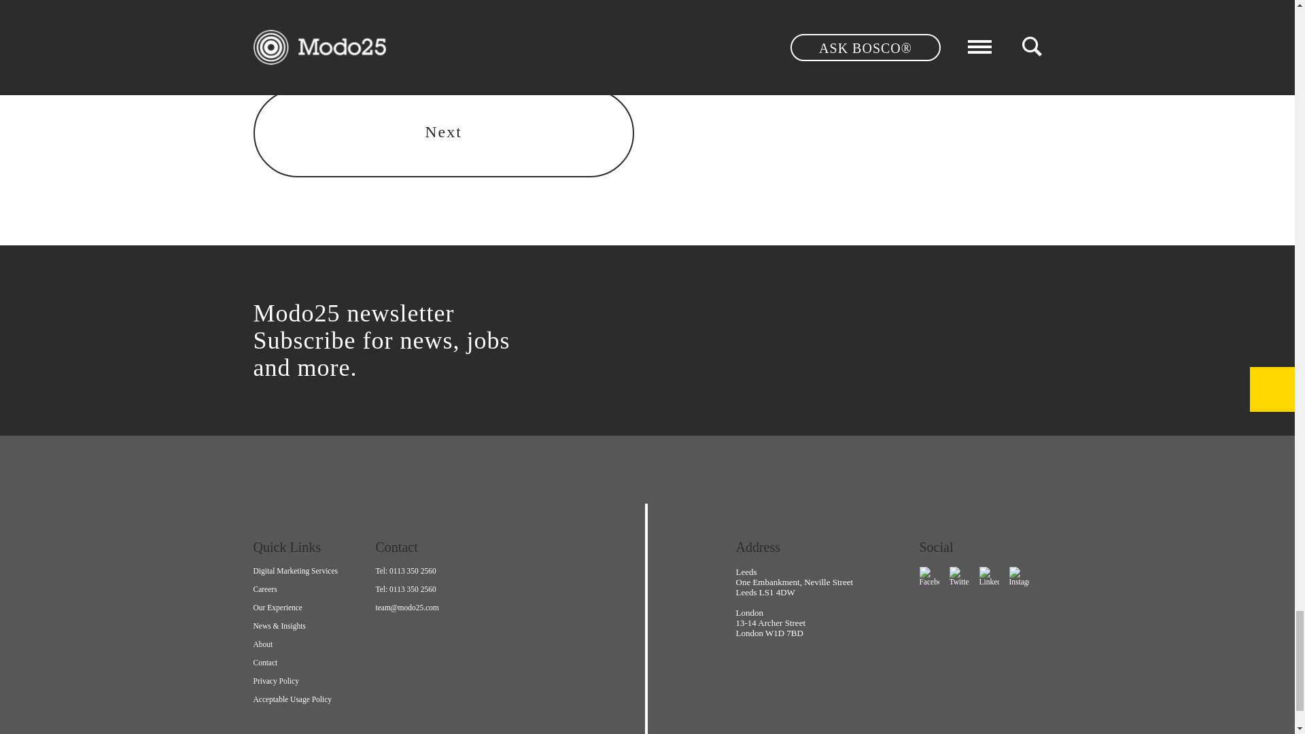  Describe the element at coordinates (436, 594) in the screenshot. I see `Tel: 0113 350 2560` at that location.